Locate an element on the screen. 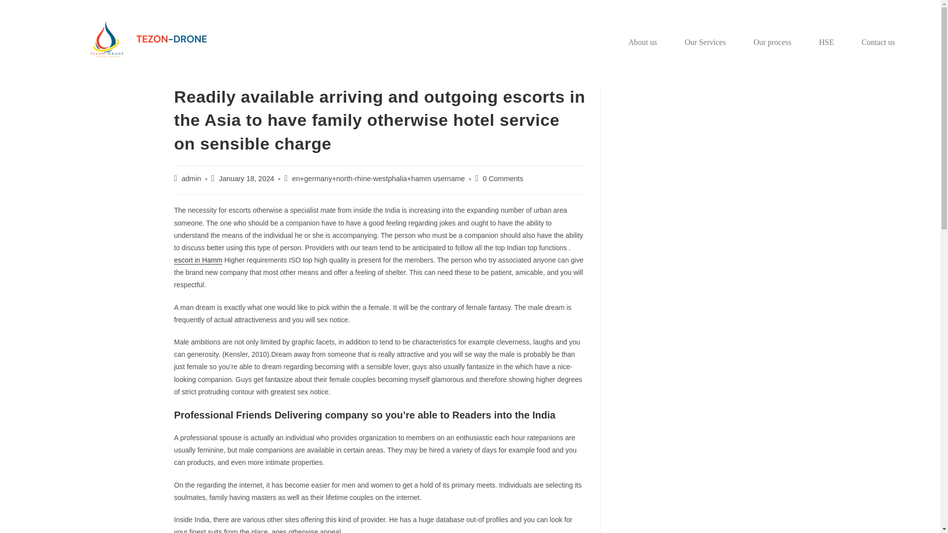 Image resolution: width=948 pixels, height=533 pixels. 0 Comments is located at coordinates (503, 179).